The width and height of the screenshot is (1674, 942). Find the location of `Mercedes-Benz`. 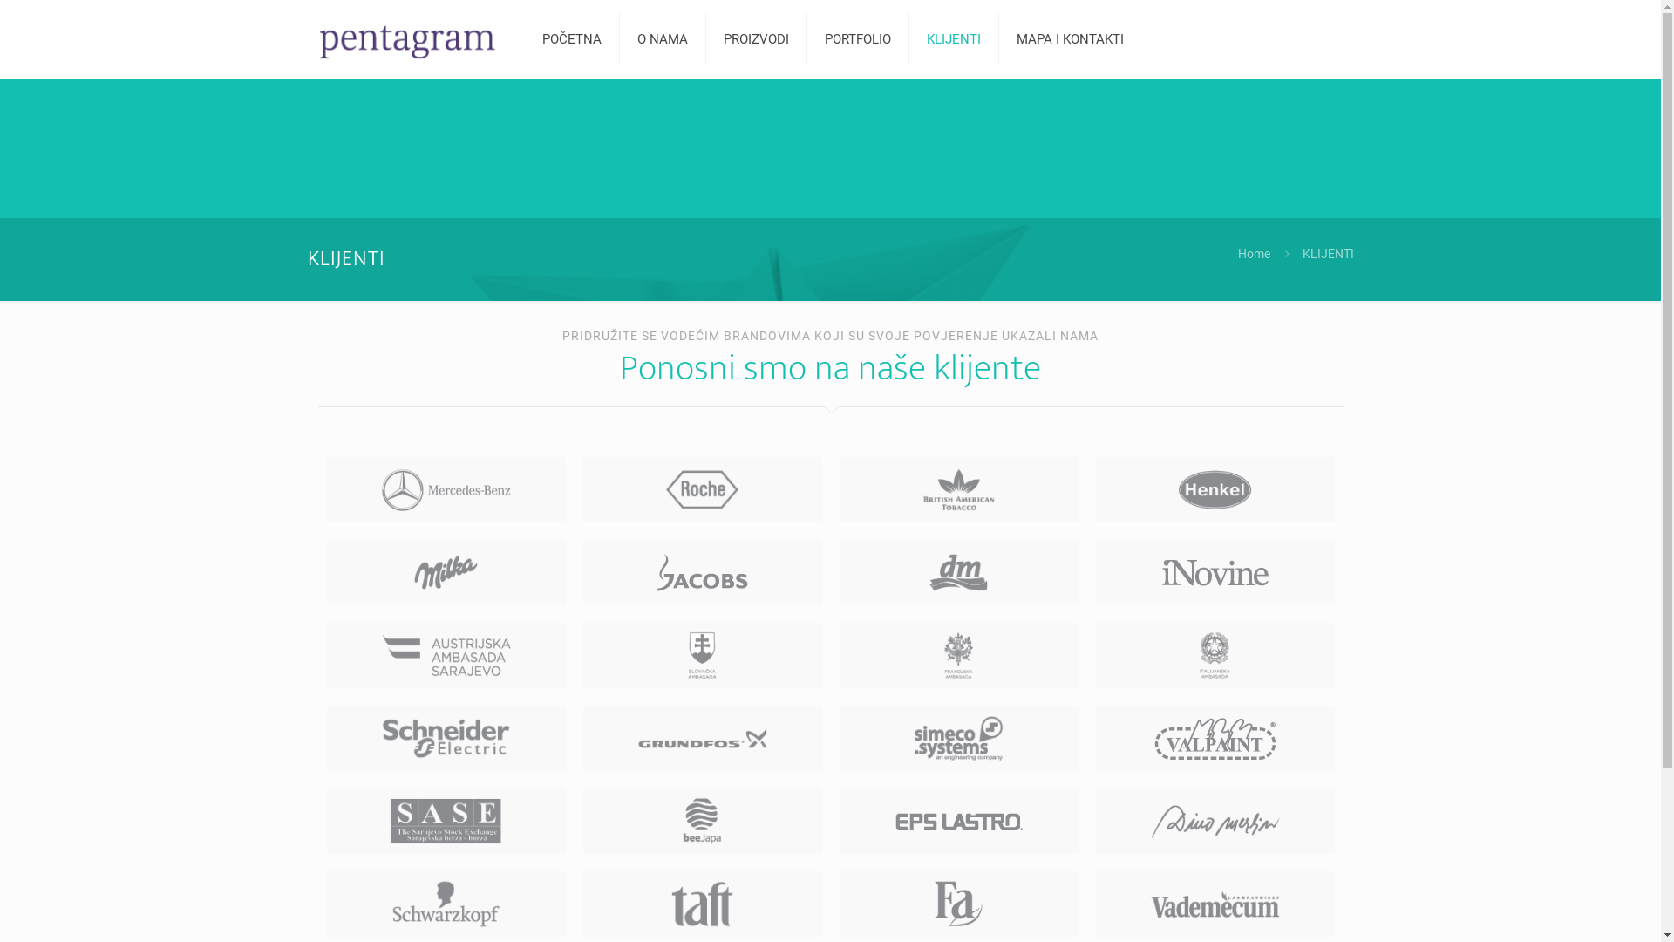

Mercedes-Benz is located at coordinates (446, 490).